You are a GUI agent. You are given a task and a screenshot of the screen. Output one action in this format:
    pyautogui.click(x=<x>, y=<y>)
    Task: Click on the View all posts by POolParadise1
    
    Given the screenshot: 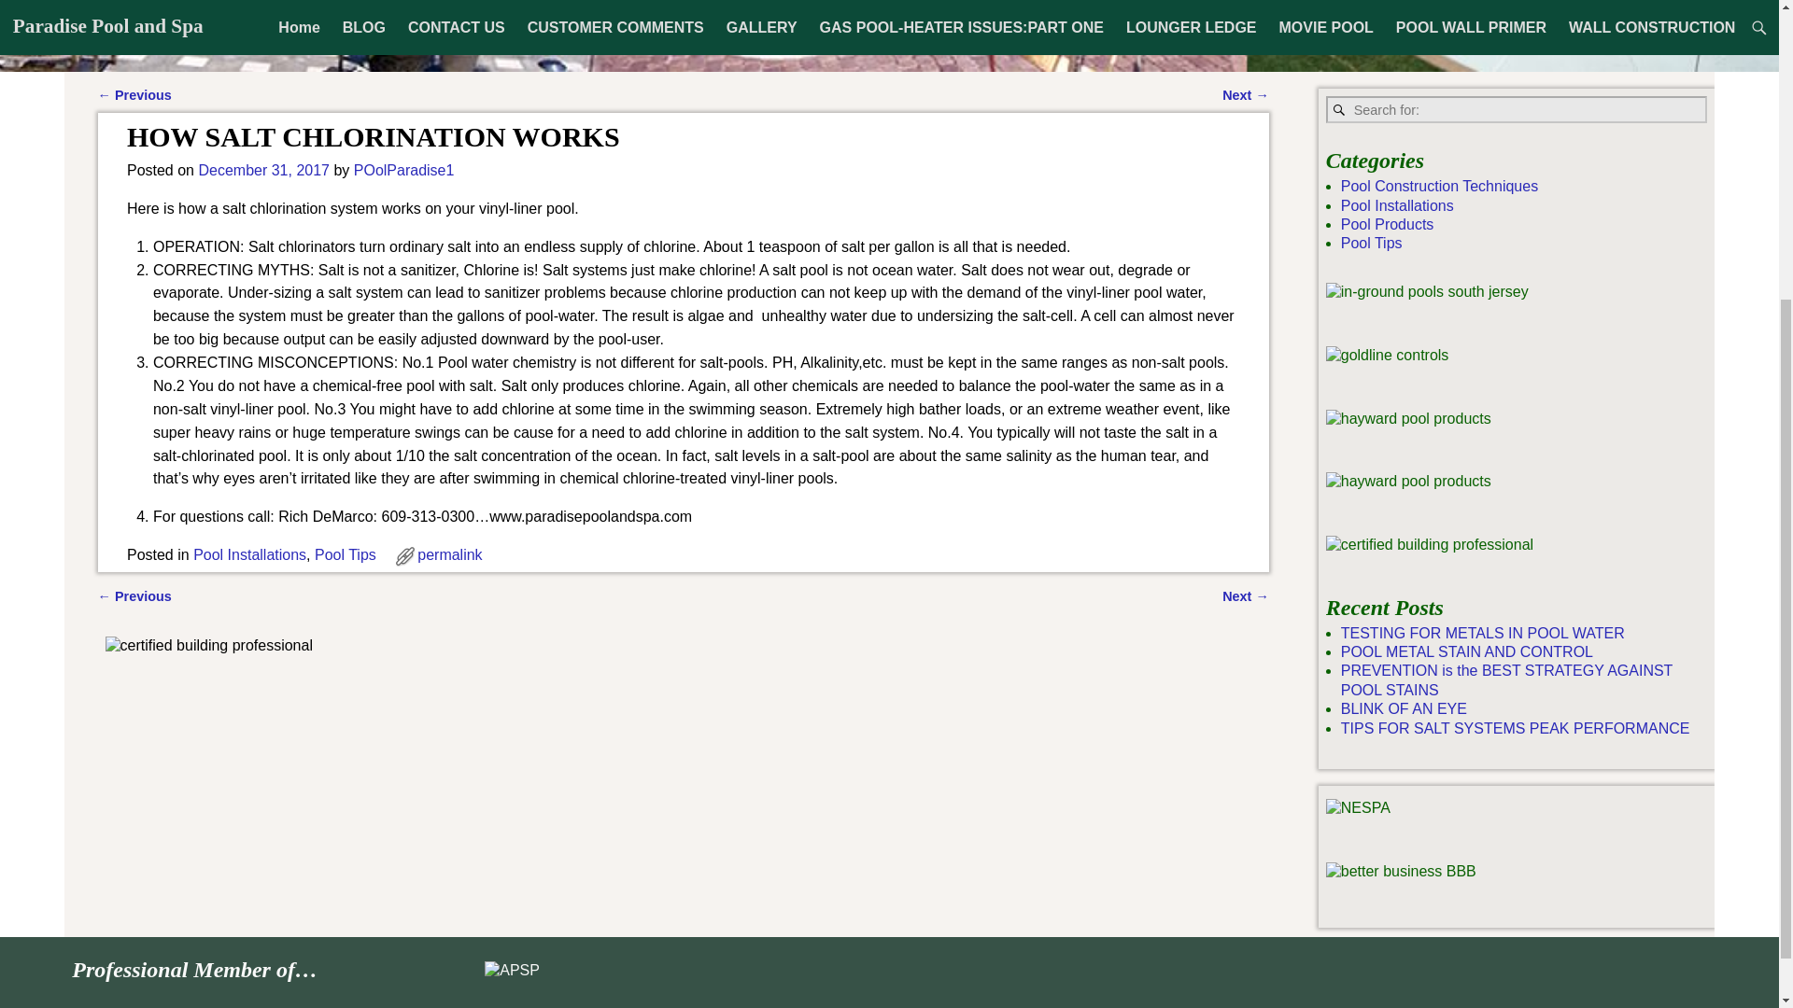 What is the action you would take?
    pyautogui.click(x=403, y=170)
    